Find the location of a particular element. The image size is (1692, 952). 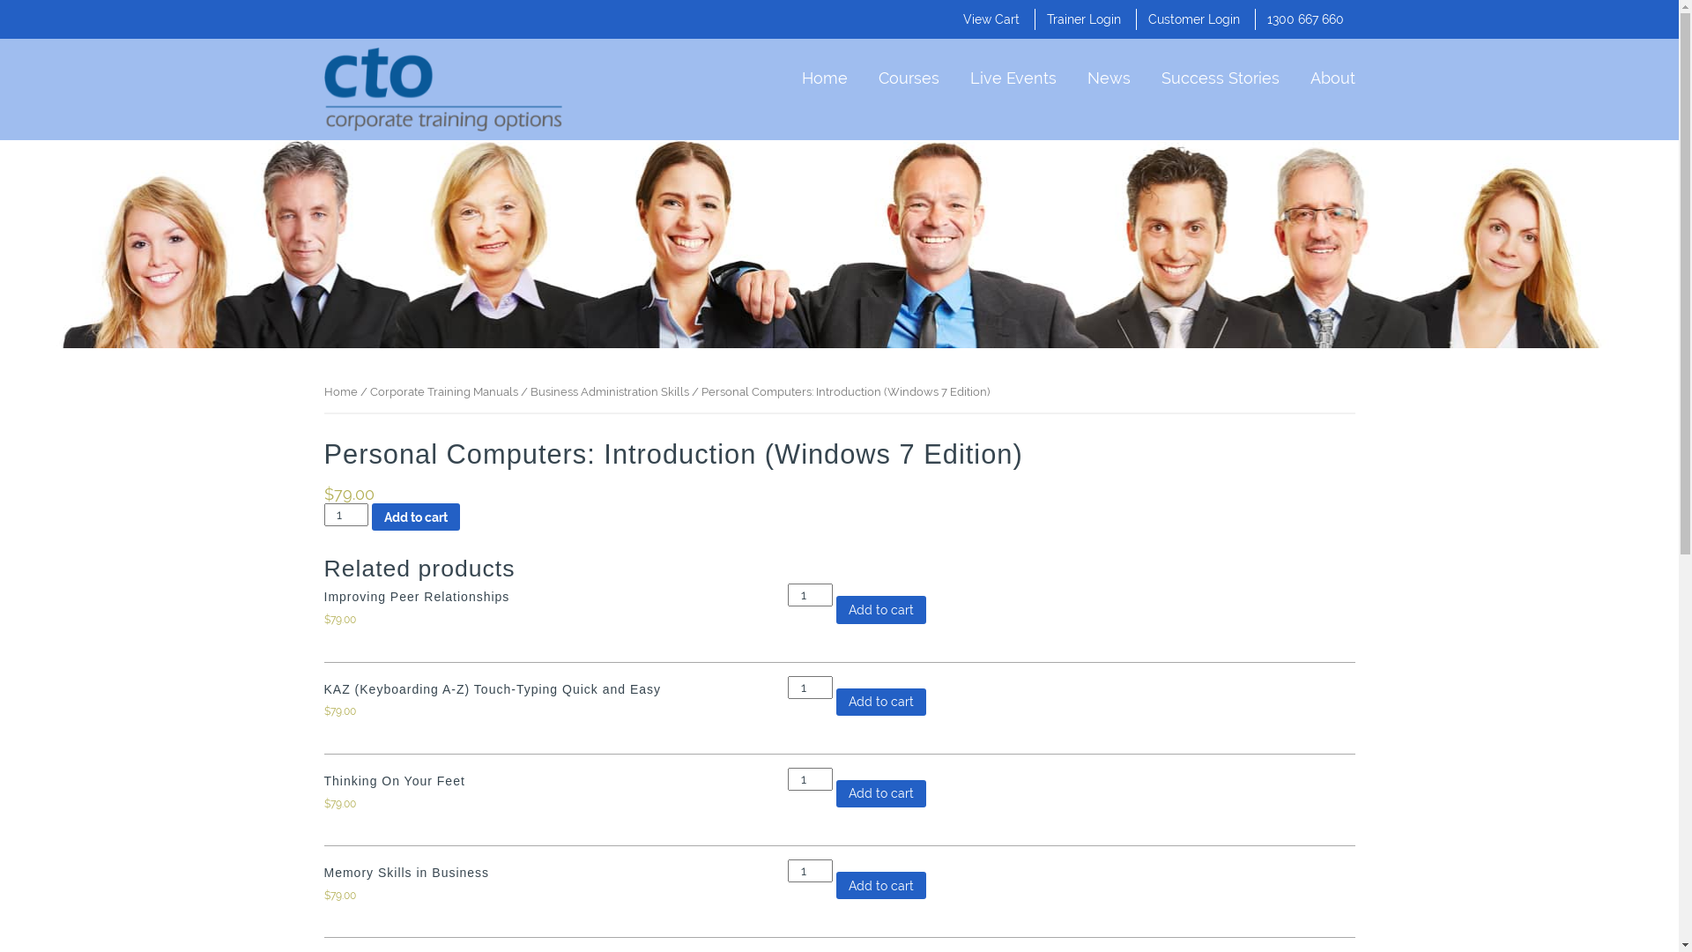

1300 667 660 is located at coordinates (1306, 19).